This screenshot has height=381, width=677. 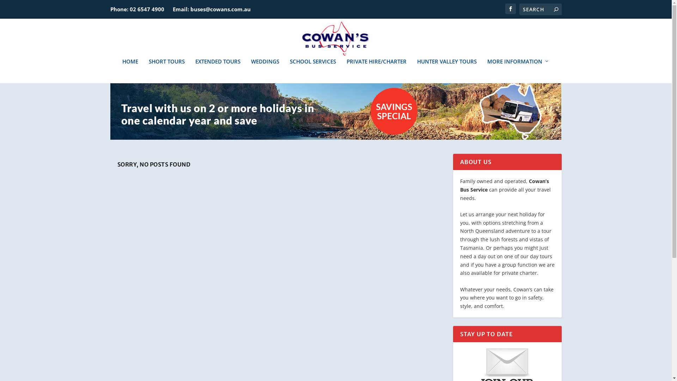 What do you see at coordinates (218, 71) in the screenshot?
I see `EXTENDED TOURS` at bounding box center [218, 71].